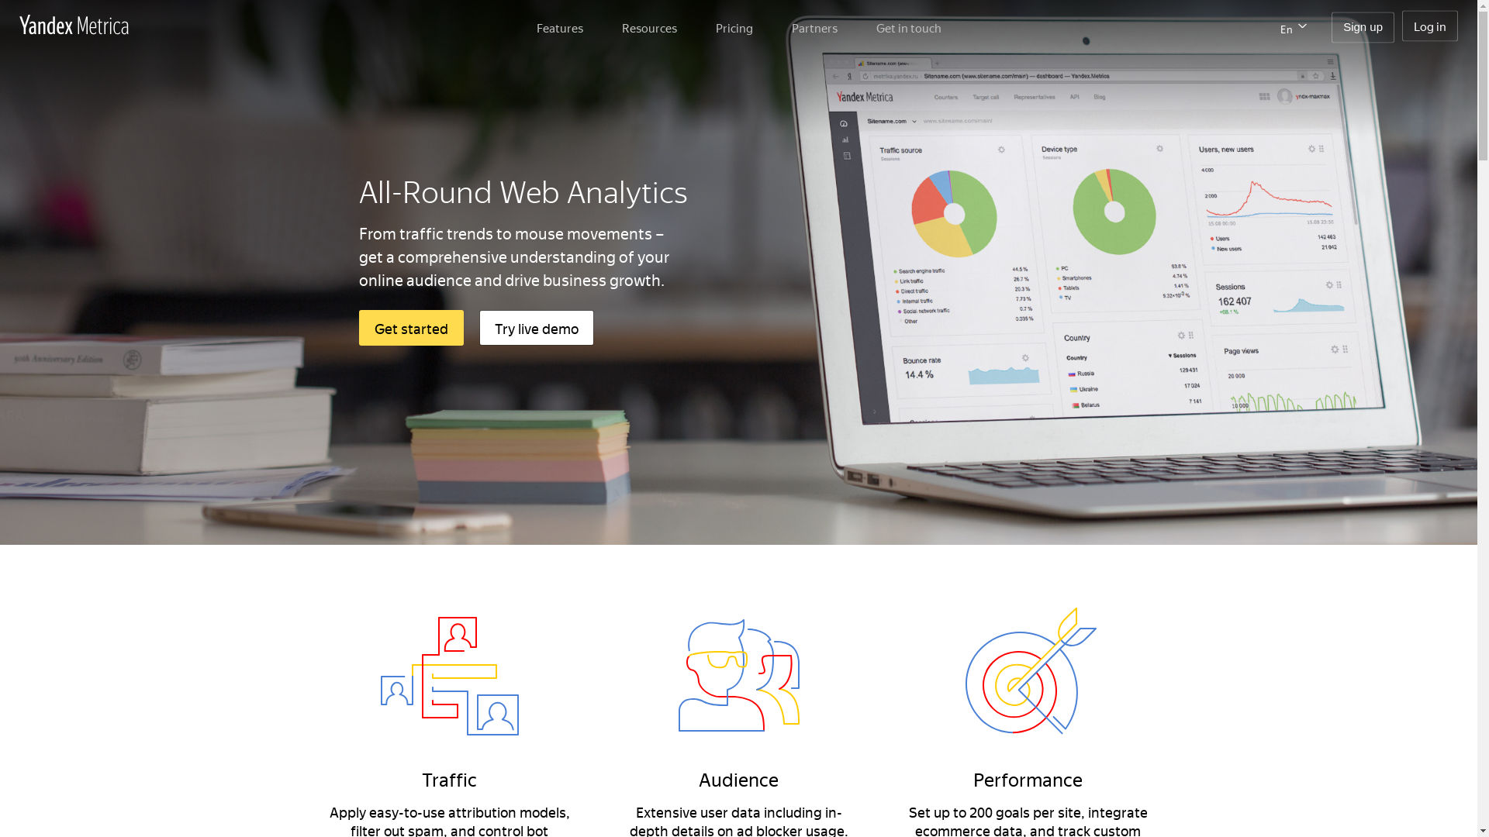 This screenshot has height=837, width=1489. I want to click on Pricing, so click(734, 28).